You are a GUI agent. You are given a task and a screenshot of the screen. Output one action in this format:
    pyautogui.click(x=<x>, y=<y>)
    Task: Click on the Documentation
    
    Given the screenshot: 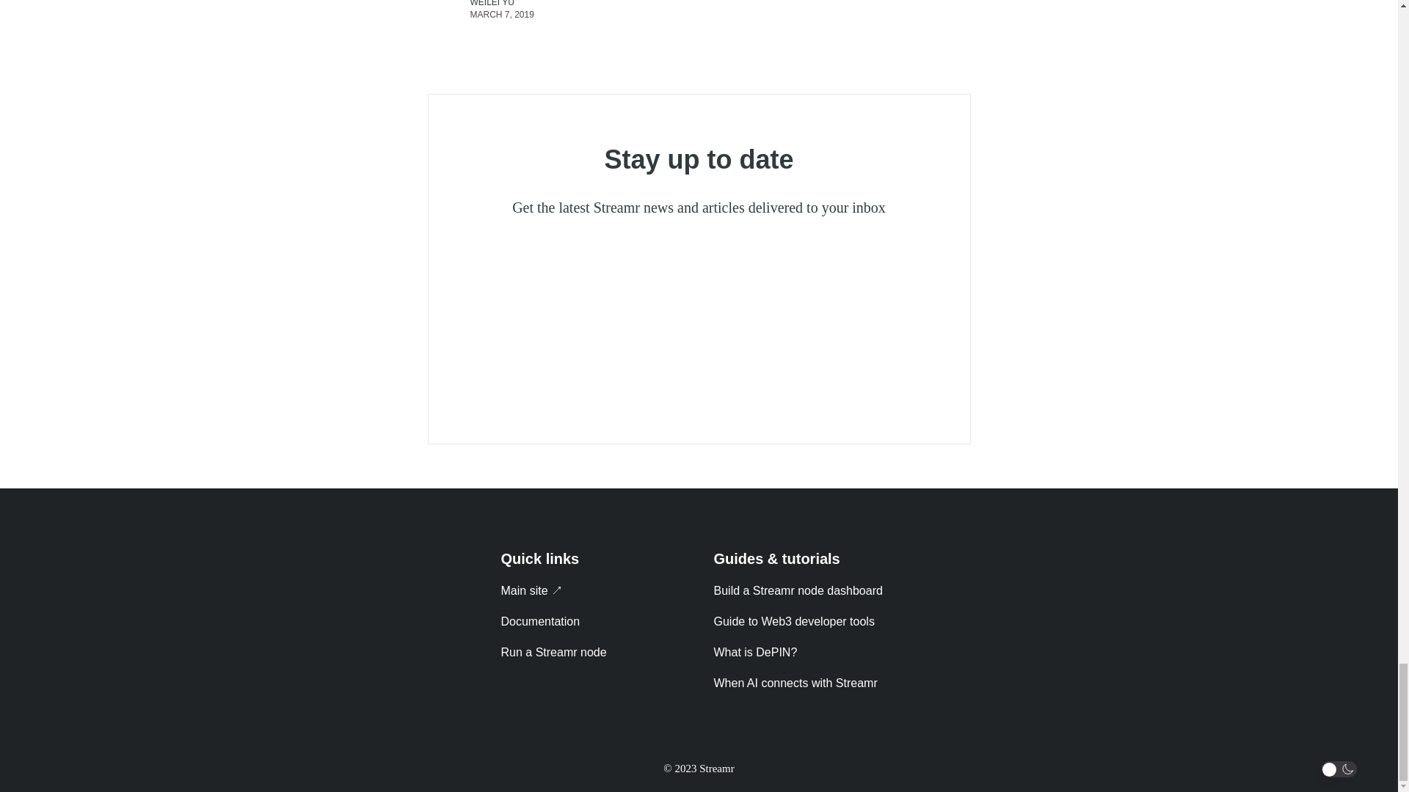 What is the action you would take?
    pyautogui.click(x=539, y=622)
    